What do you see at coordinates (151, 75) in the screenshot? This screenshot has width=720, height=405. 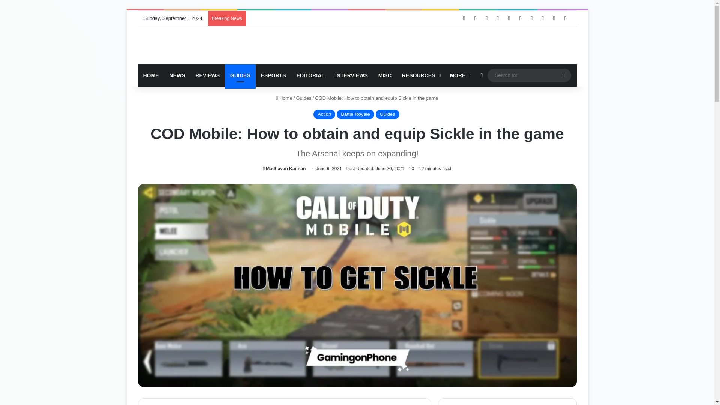 I see `HOME` at bounding box center [151, 75].